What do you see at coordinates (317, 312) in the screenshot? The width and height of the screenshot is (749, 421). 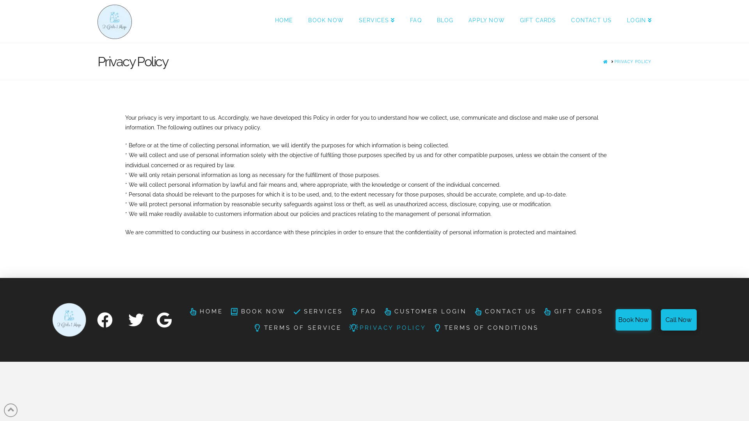 I see `SERVICES` at bounding box center [317, 312].